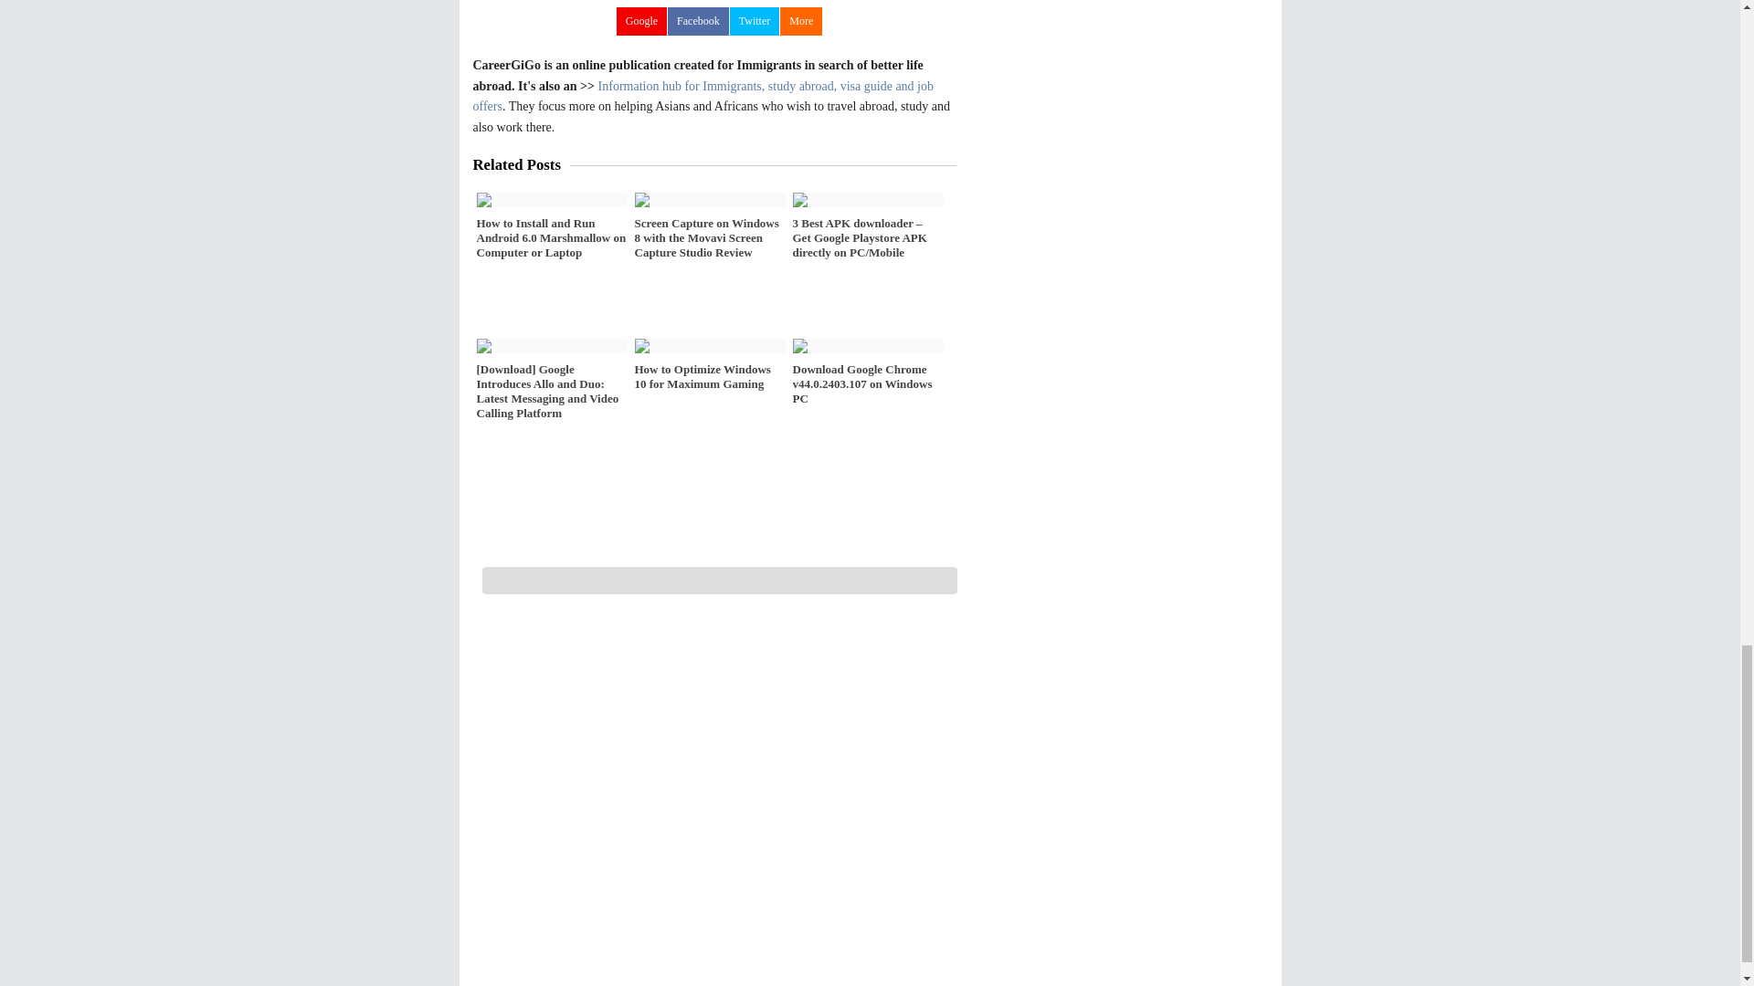 The height and width of the screenshot is (986, 1754). I want to click on Share to Facebook, so click(698, 20).